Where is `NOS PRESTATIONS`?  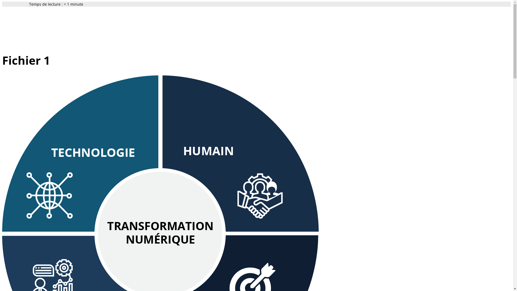 NOS PRESTATIONS is located at coordinates (116, 39).